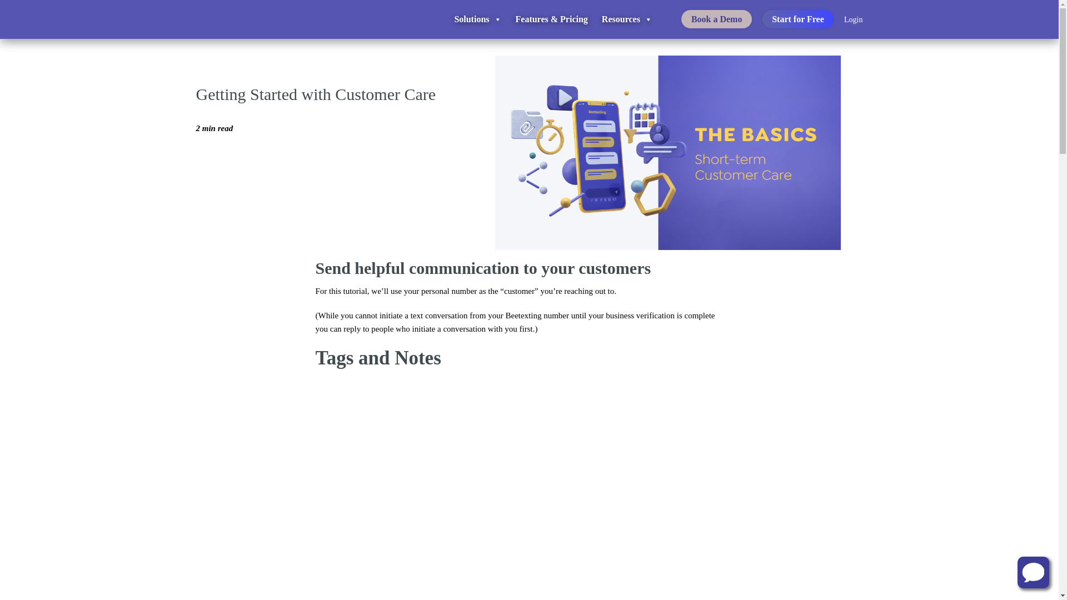  Describe the element at coordinates (478, 19) in the screenshot. I see `Solutions` at that location.